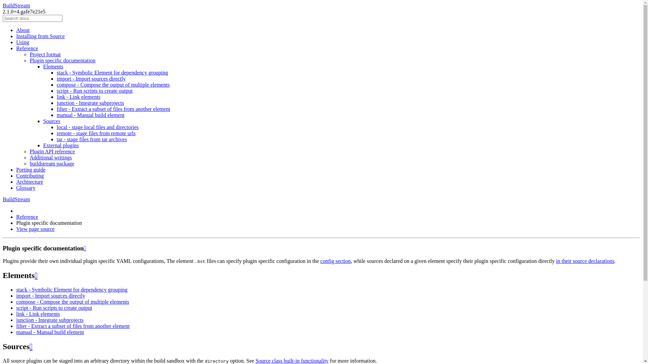  Describe the element at coordinates (27, 49) in the screenshot. I see `Reference` at that location.